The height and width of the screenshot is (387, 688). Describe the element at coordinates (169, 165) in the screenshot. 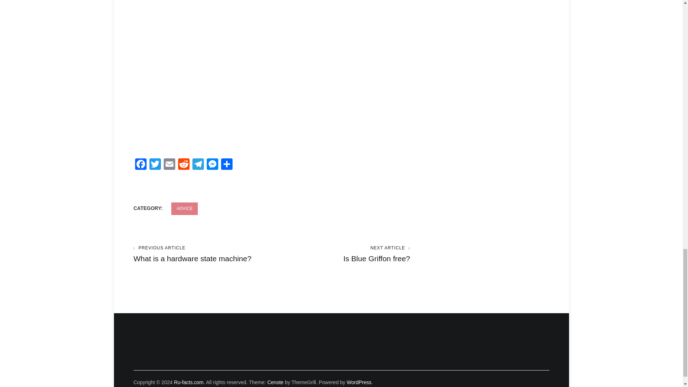

I see `Reddit` at that location.